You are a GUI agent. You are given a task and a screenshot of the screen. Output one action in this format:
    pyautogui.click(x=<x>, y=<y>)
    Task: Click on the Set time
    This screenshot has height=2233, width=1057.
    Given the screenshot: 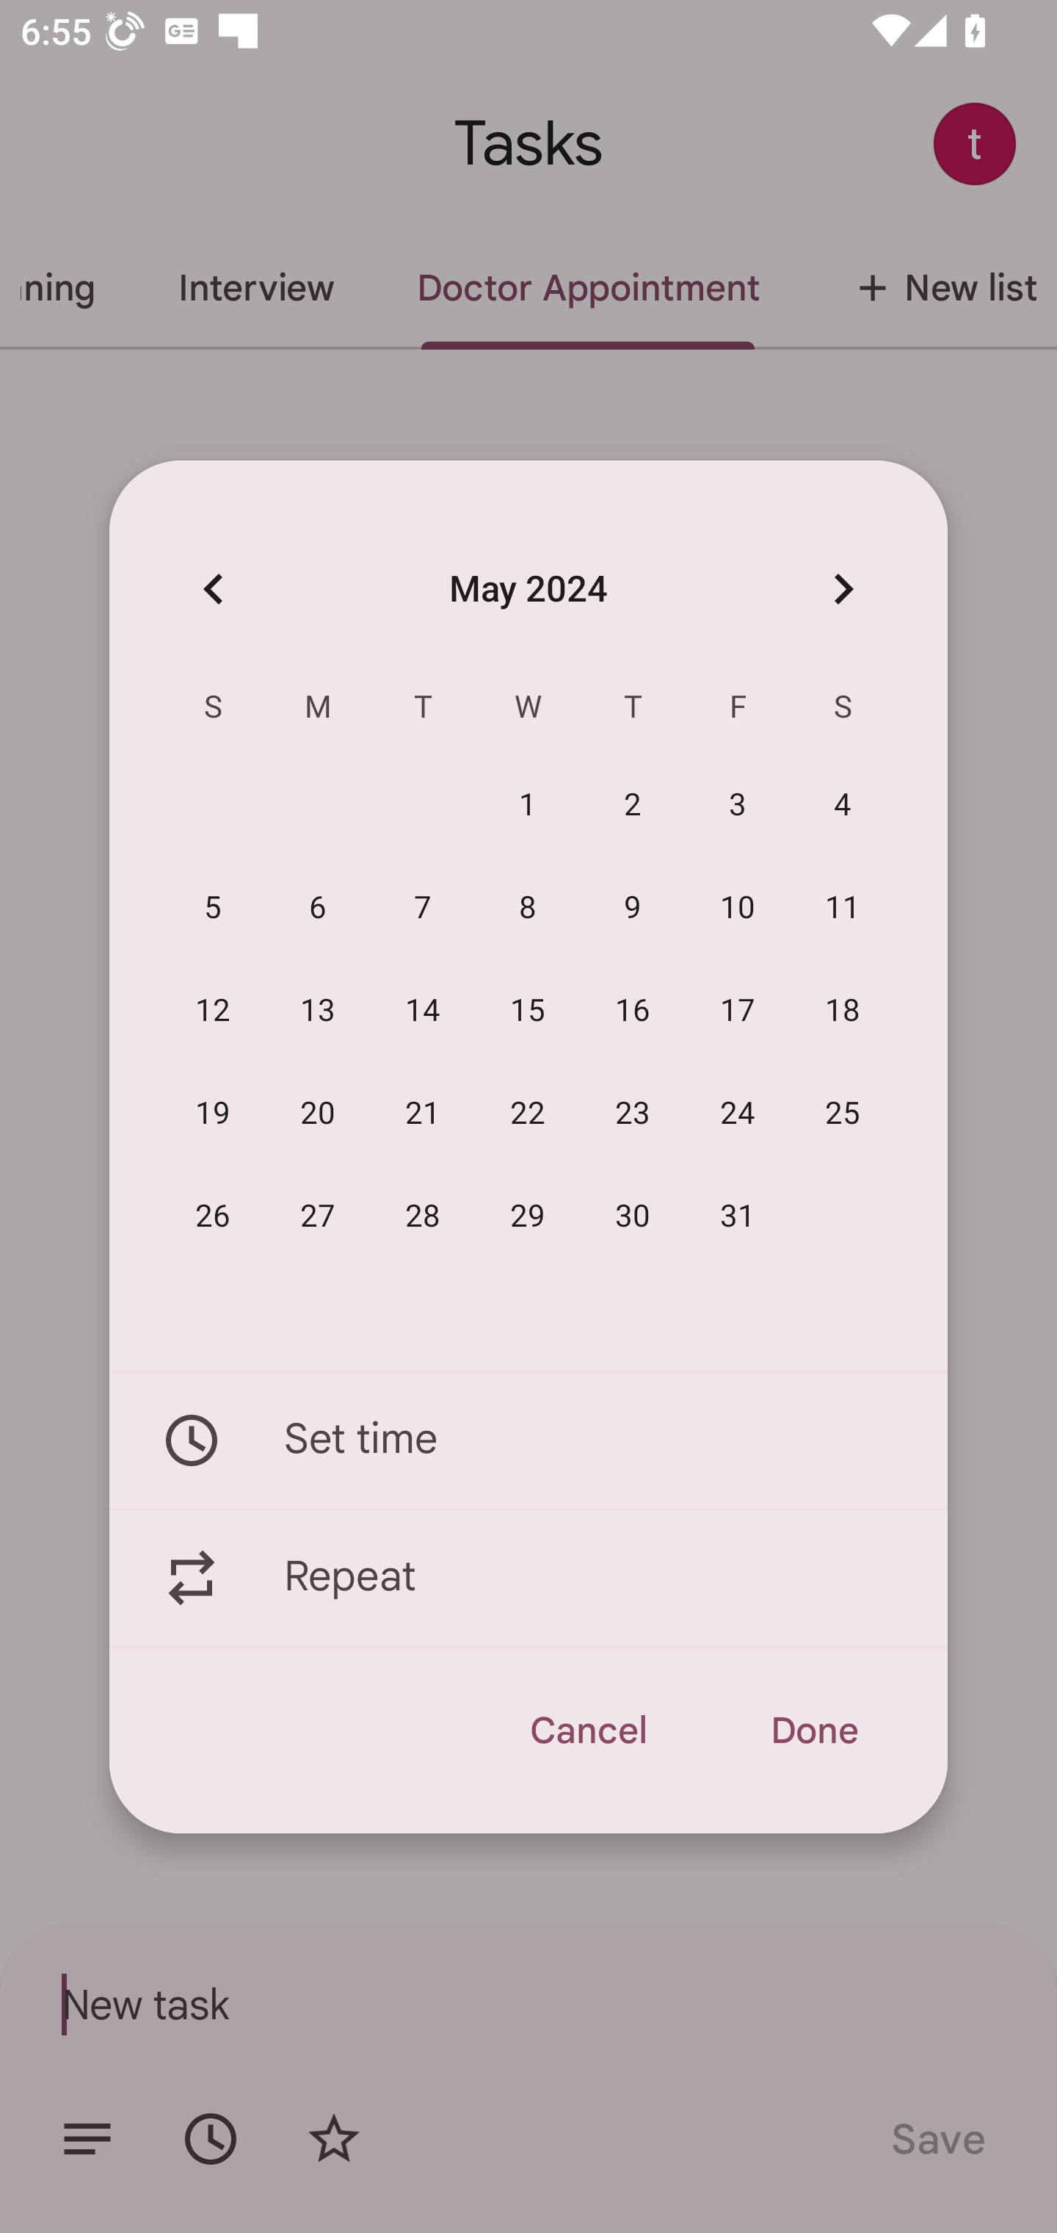 What is the action you would take?
    pyautogui.click(x=528, y=1440)
    